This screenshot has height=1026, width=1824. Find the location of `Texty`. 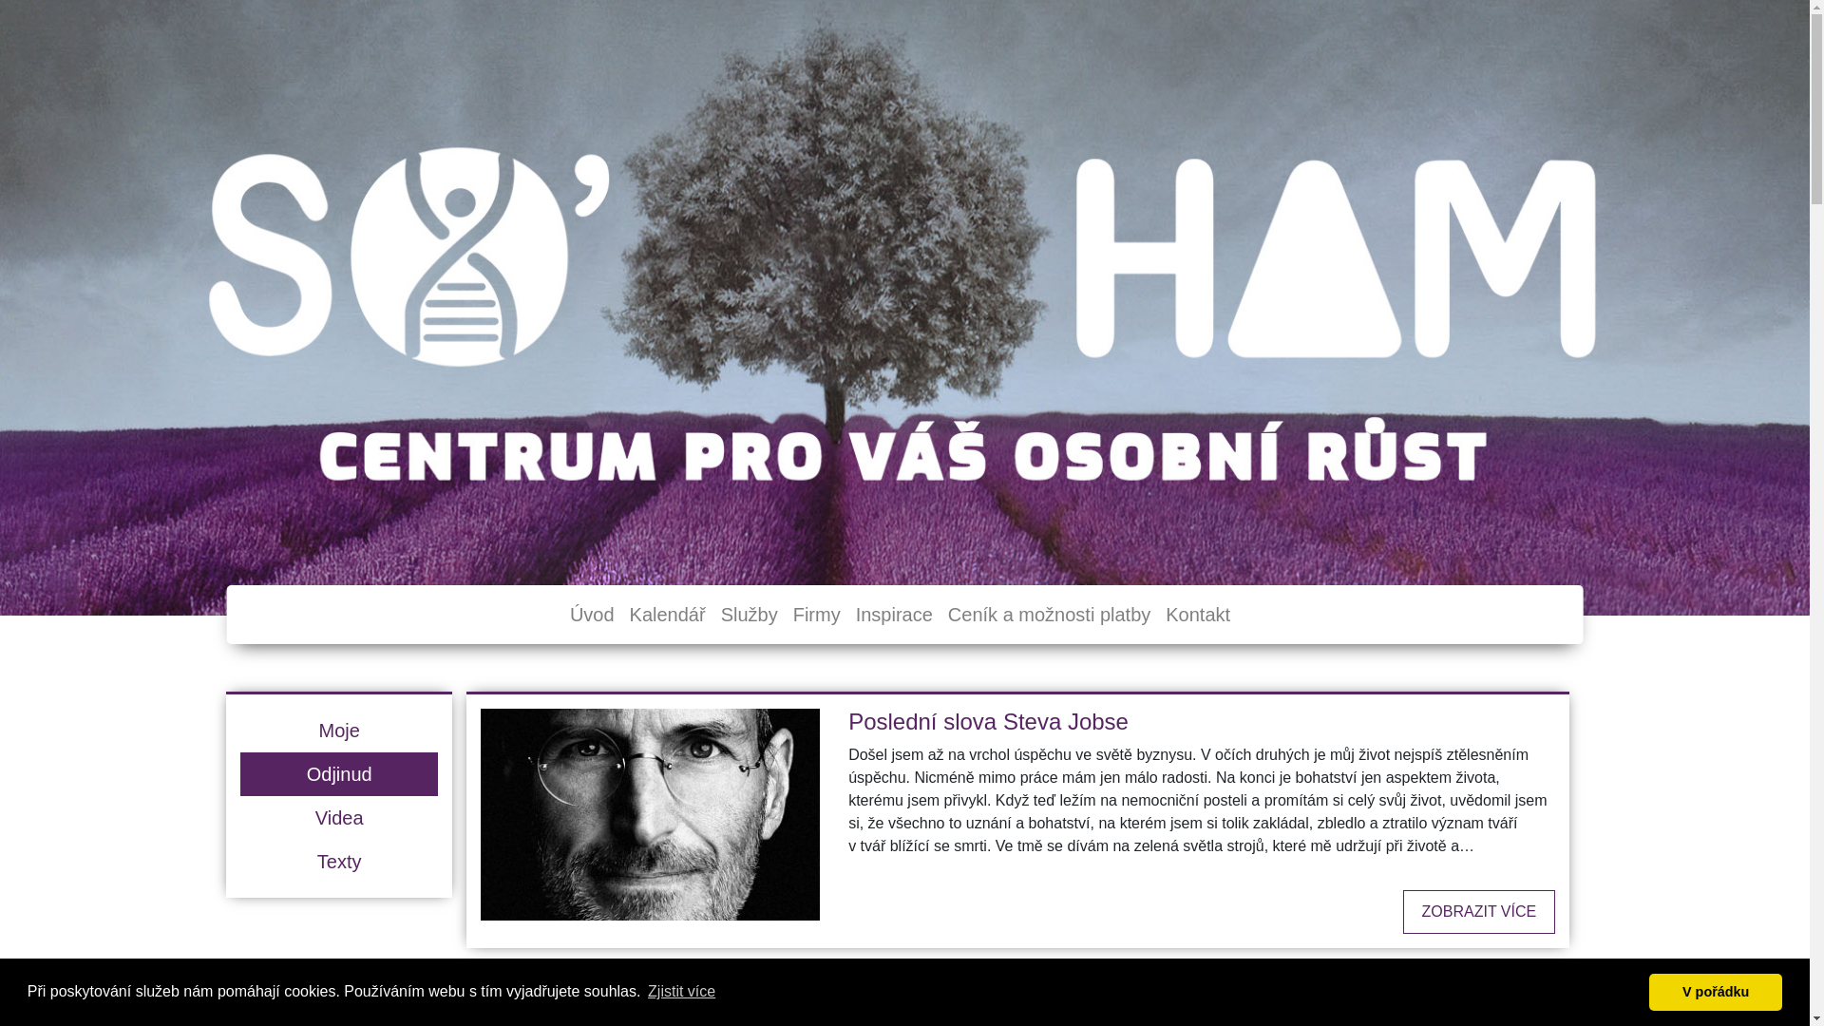

Texty is located at coordinates (339, 862).